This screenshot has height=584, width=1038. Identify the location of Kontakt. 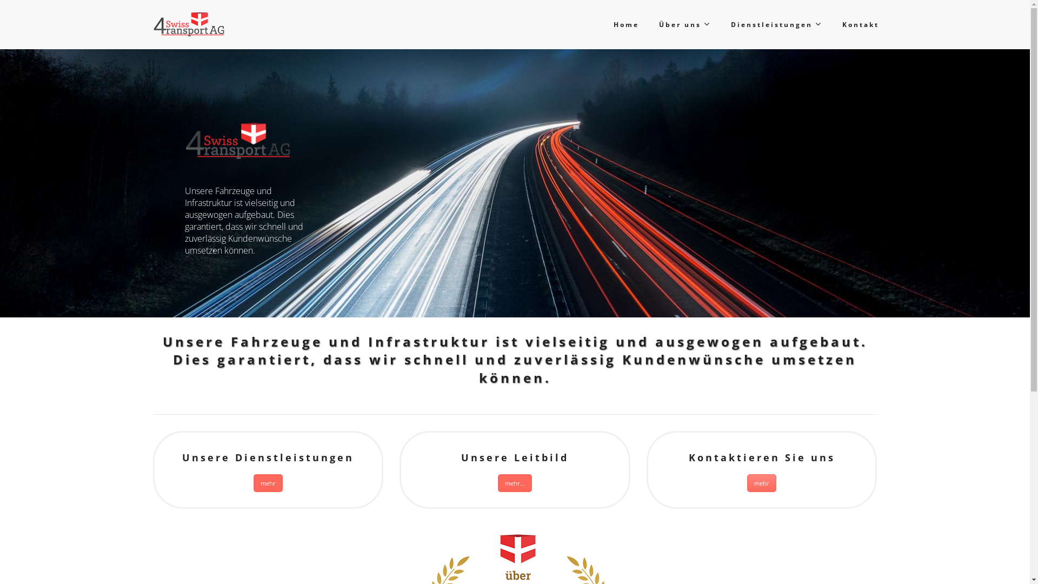
(860, 25).